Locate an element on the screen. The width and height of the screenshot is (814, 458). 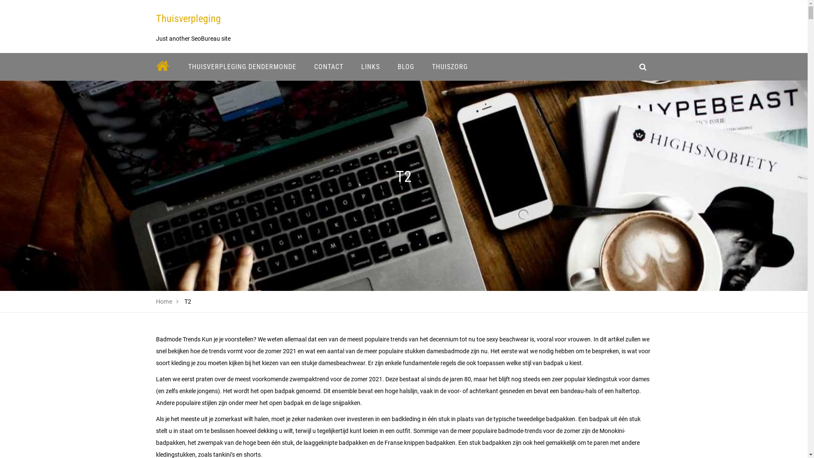
CONTACT is located at coordinates (329, 67).